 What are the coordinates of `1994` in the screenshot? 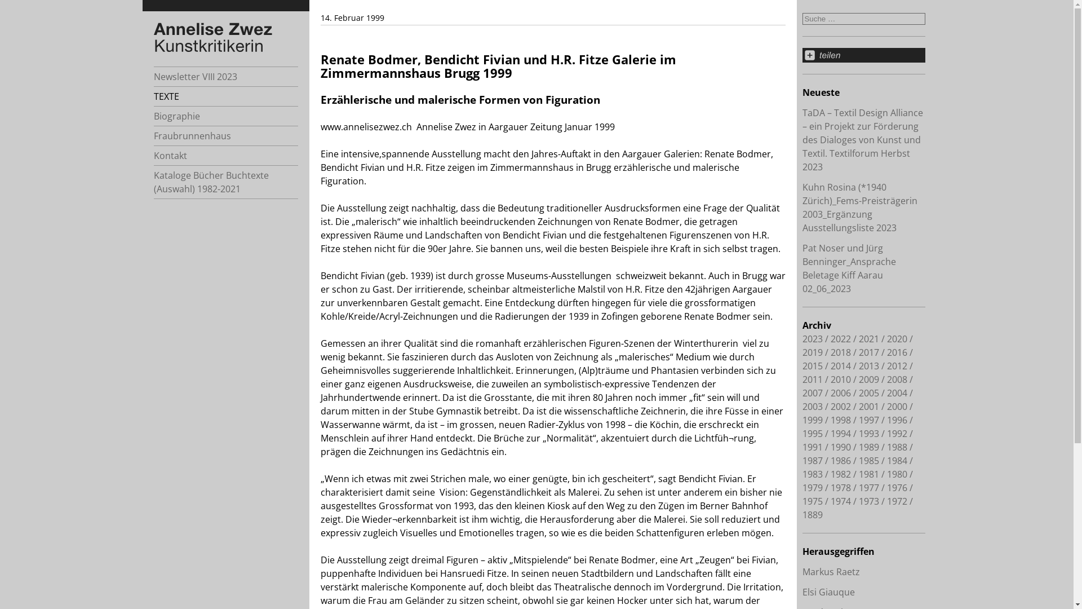 It's located at (841, 434).